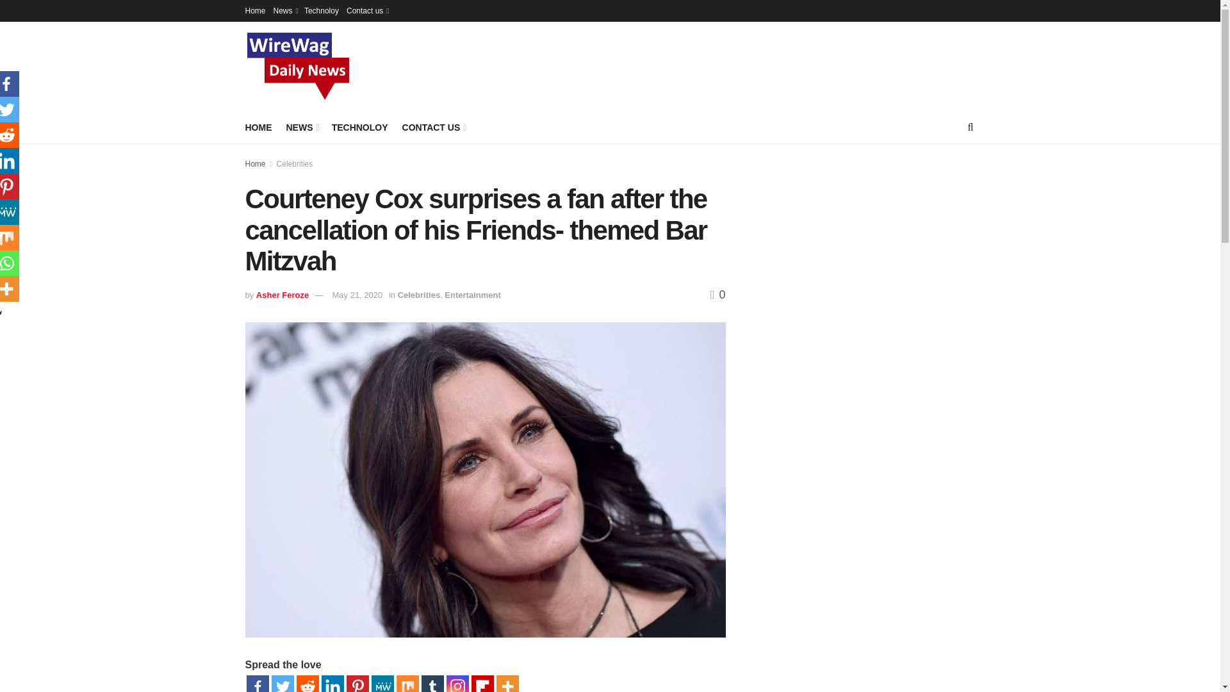 This screenshot has height=692, width=1230. Describe the element at coordinates (360, 127) in the screenshot. I see `TECHNOLOY` at that location.